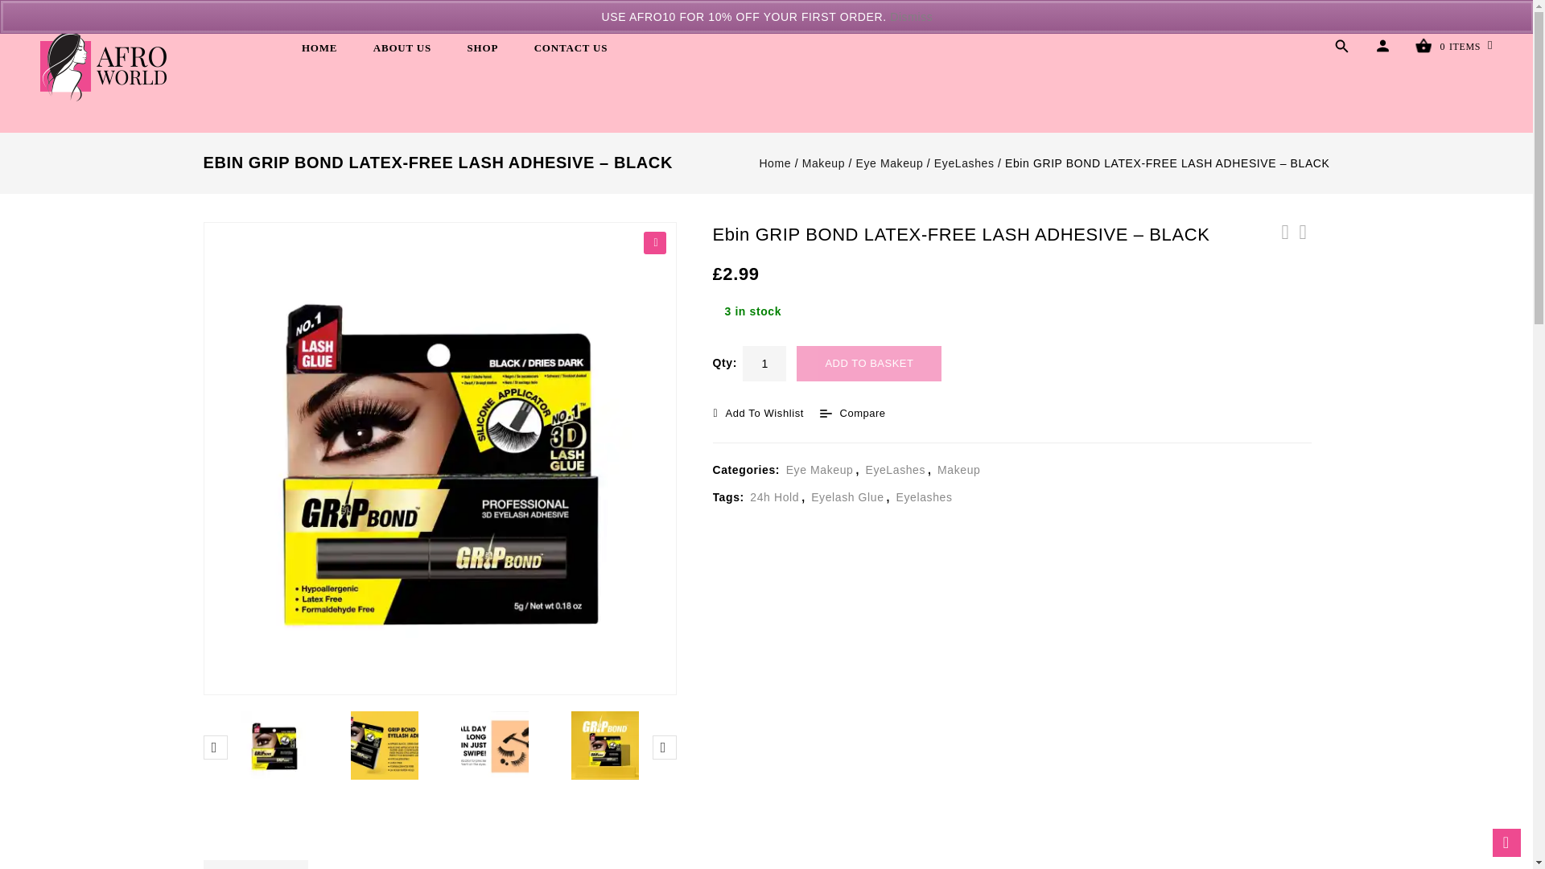 Image resolution: width=1545 pixels, height=869 pixels. What do you see at coordinates (103, 66) in the screenshot?
I see `Afro World` at bounding box center [103, 66].